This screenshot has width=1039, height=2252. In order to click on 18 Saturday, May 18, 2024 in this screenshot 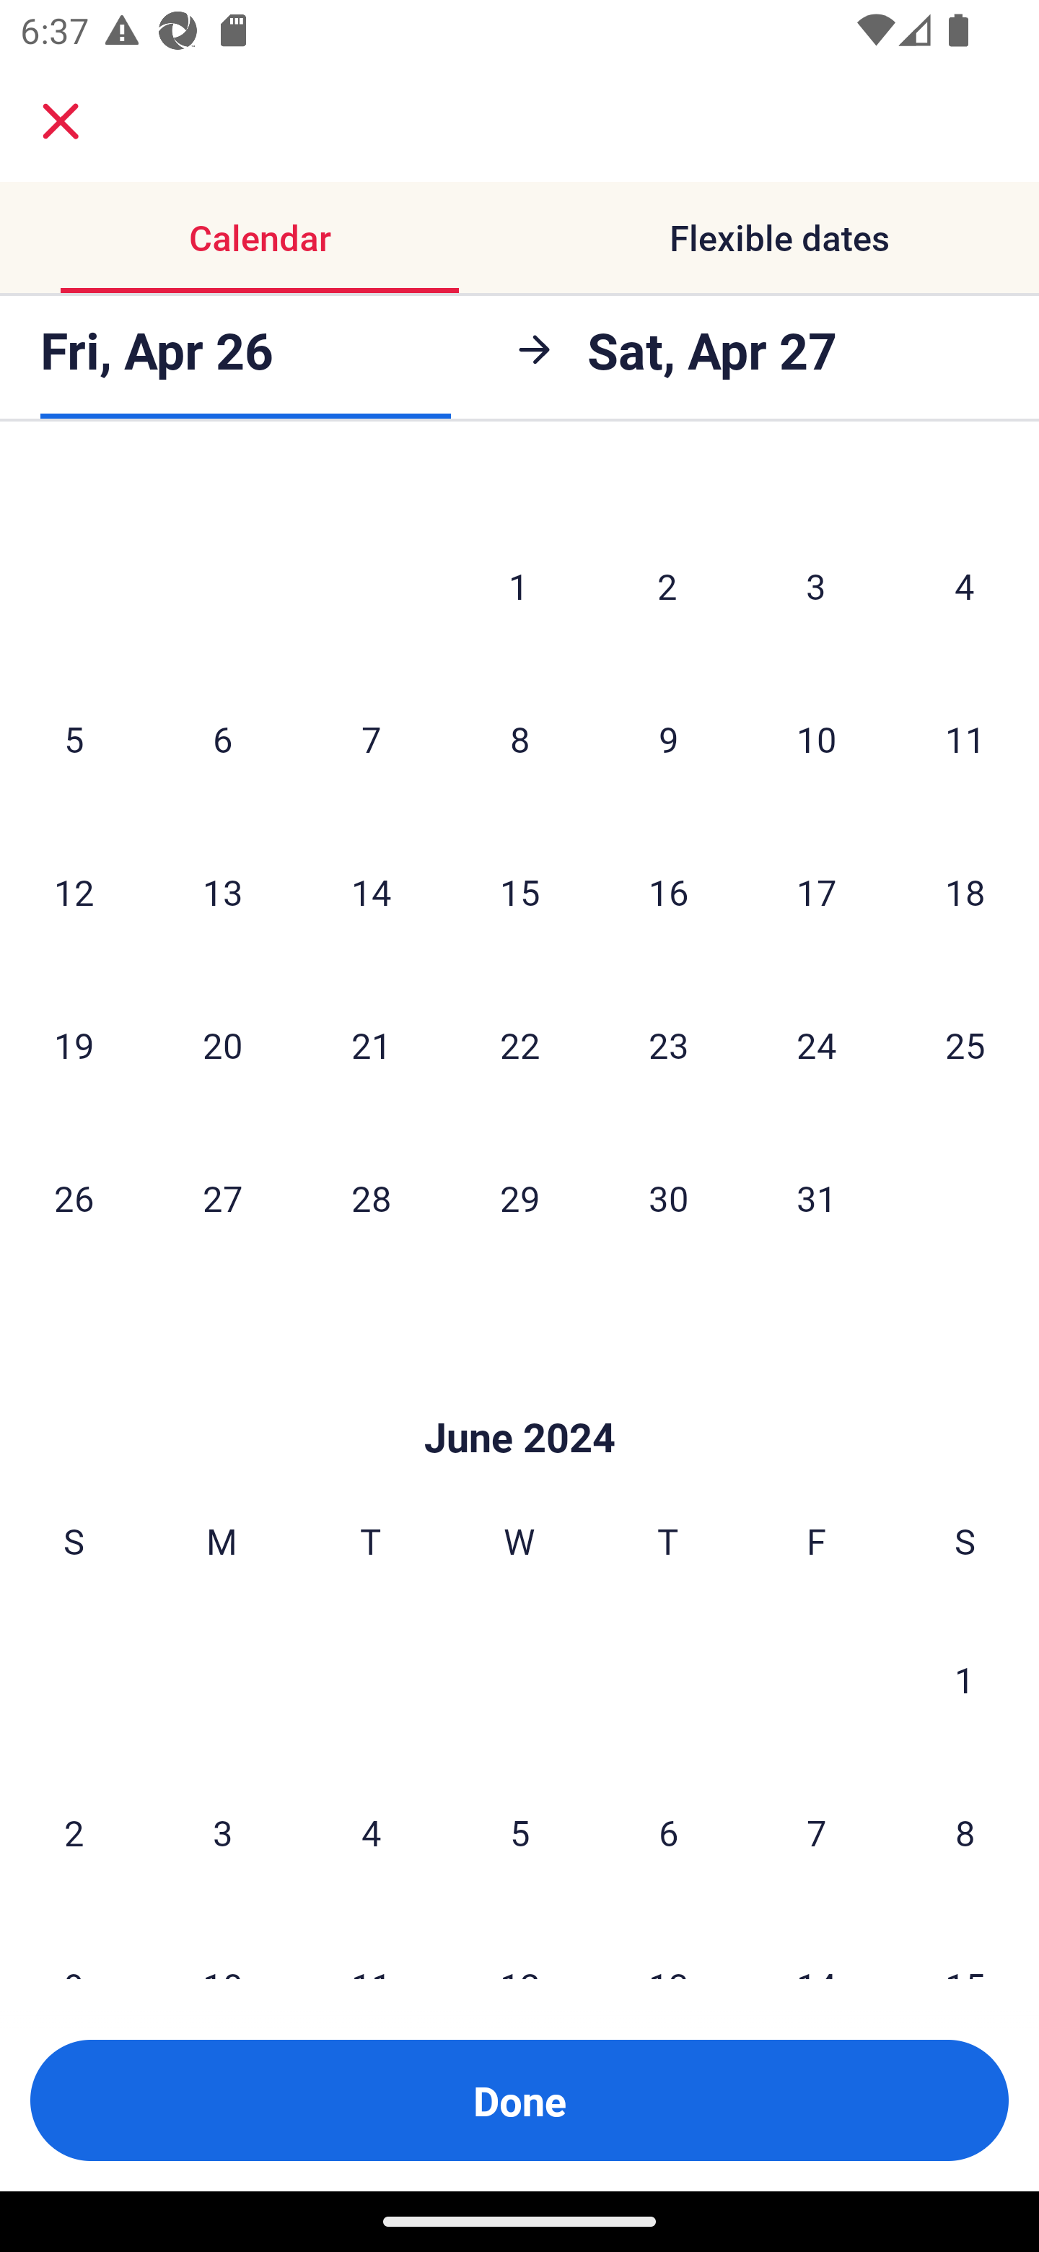, I will do `click(965, 891)`.